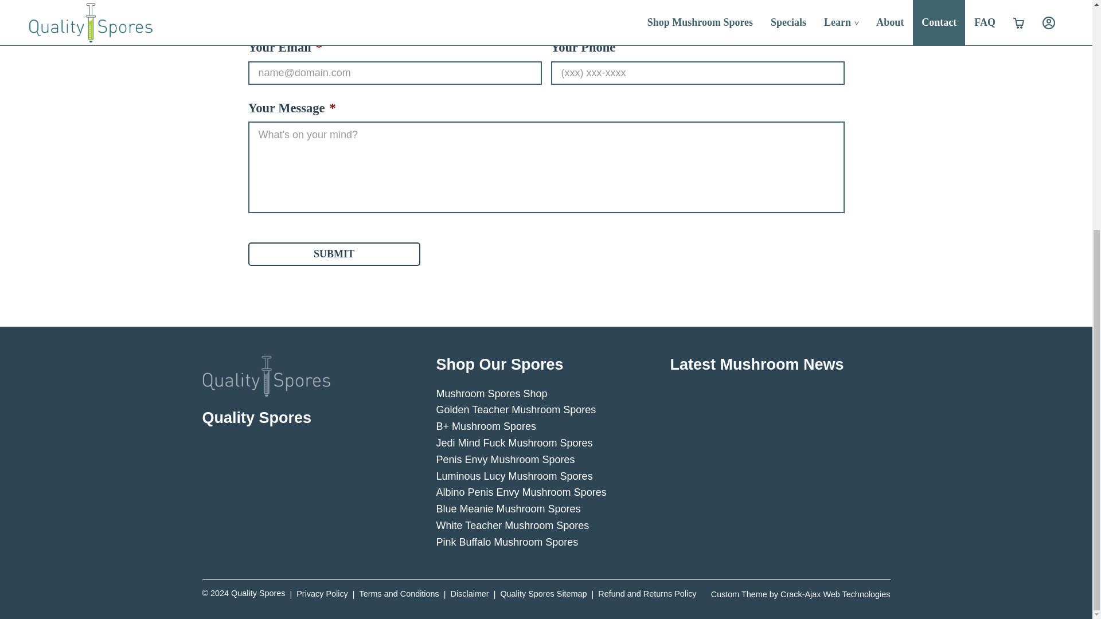  I want to click on Submit, so click(334, 254).